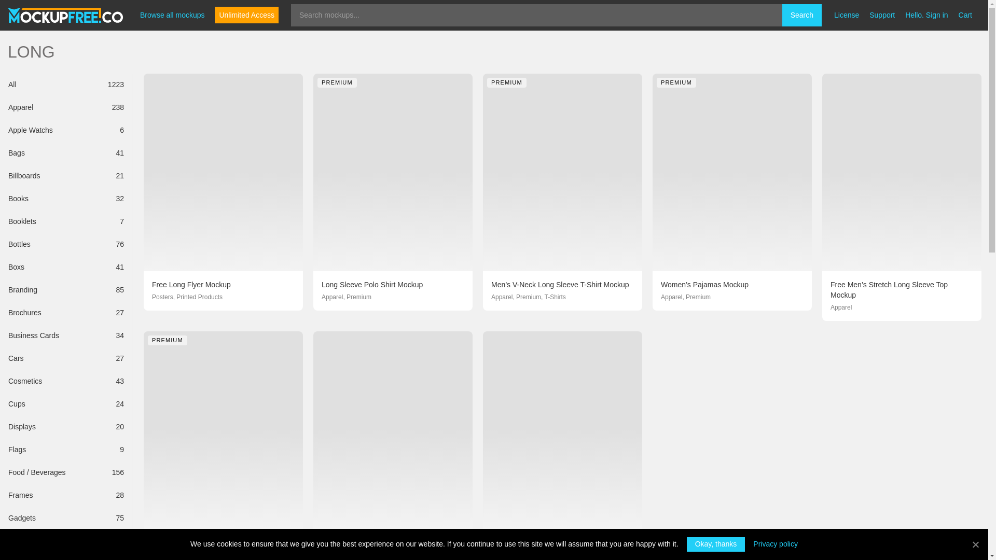  I want to click on Cart, so click(62, 450).